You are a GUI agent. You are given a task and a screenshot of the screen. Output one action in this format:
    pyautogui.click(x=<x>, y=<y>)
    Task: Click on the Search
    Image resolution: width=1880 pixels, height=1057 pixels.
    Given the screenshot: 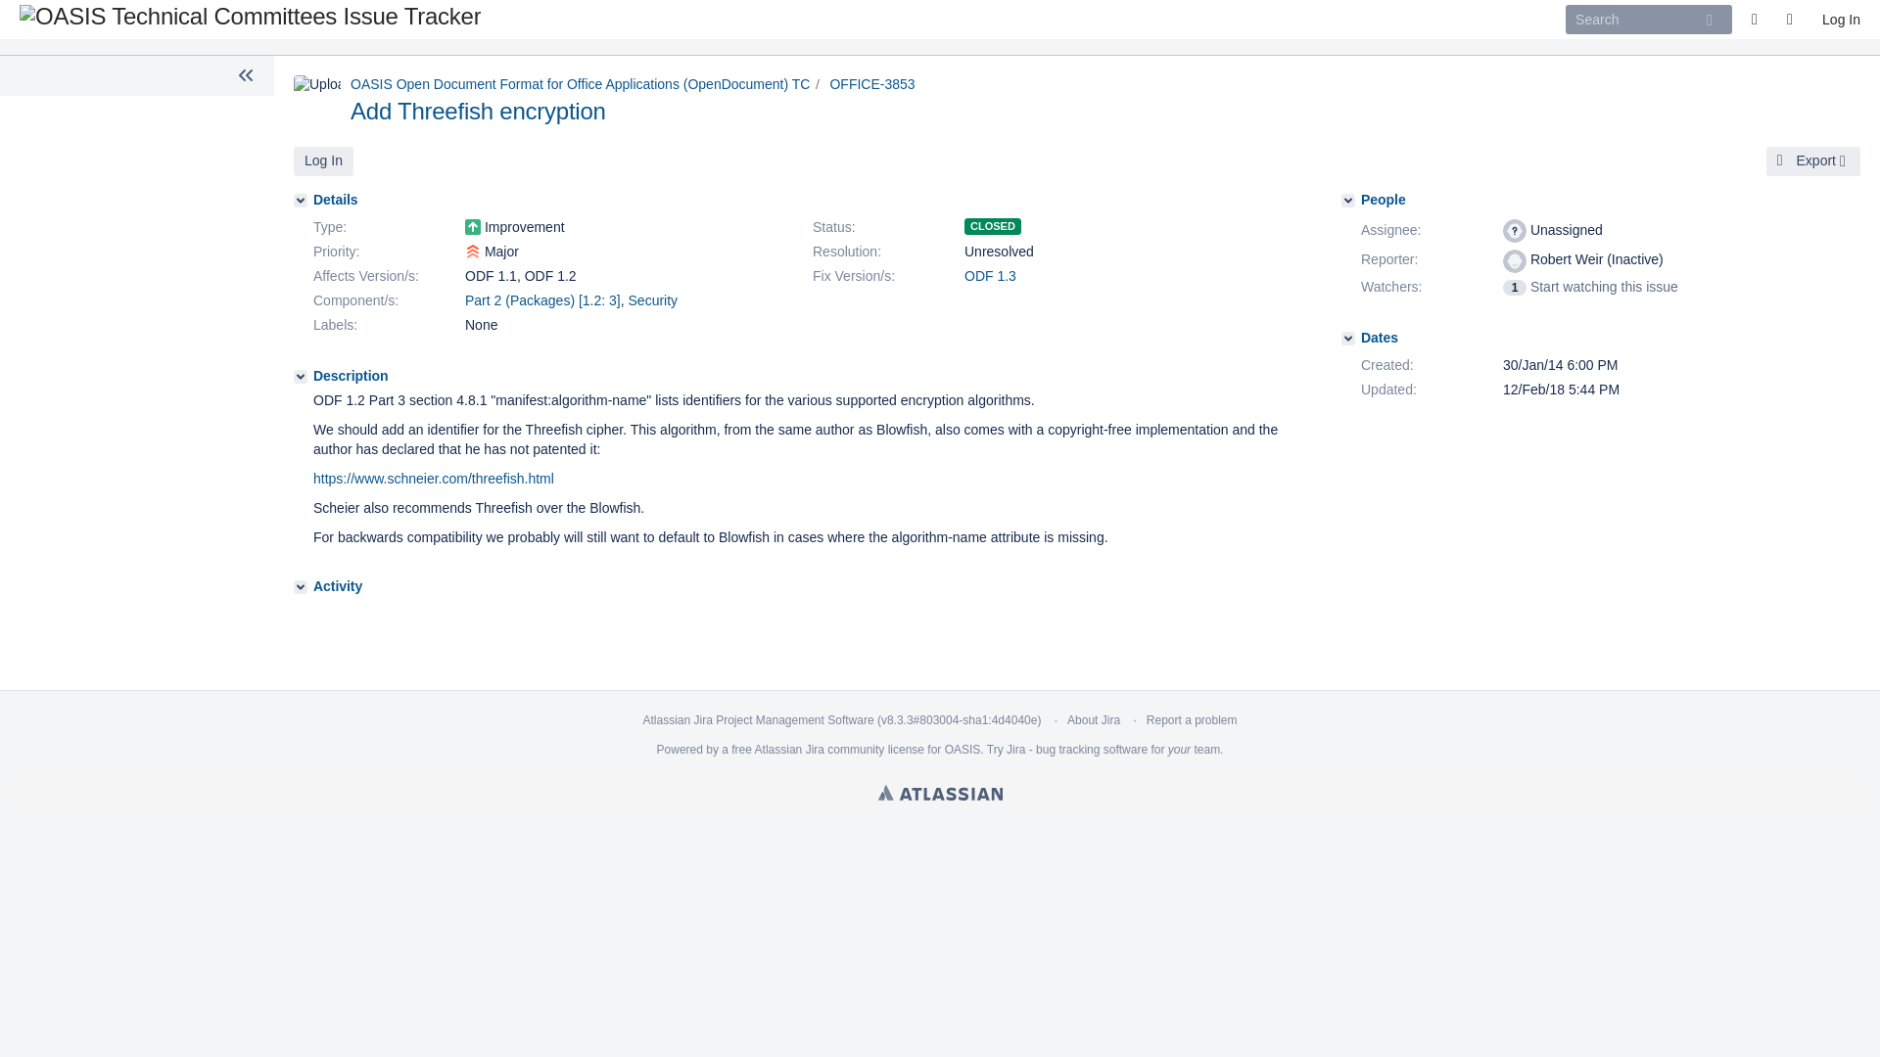 What is the action you would take?
    pyautogui.click(x=1649, y=20)
    